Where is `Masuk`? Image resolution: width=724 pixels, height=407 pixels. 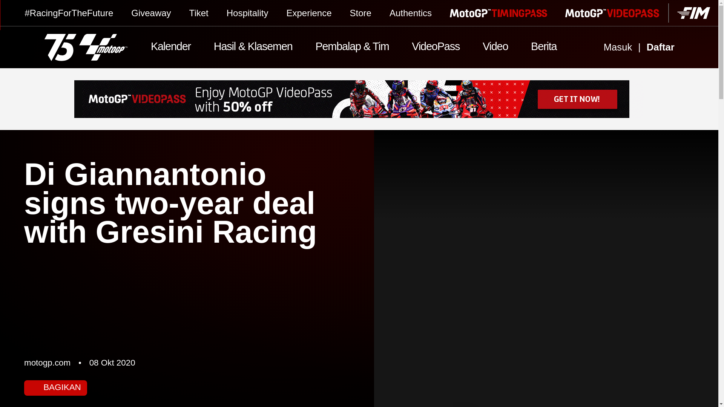
Masuk is located at coordinates (618, 47).